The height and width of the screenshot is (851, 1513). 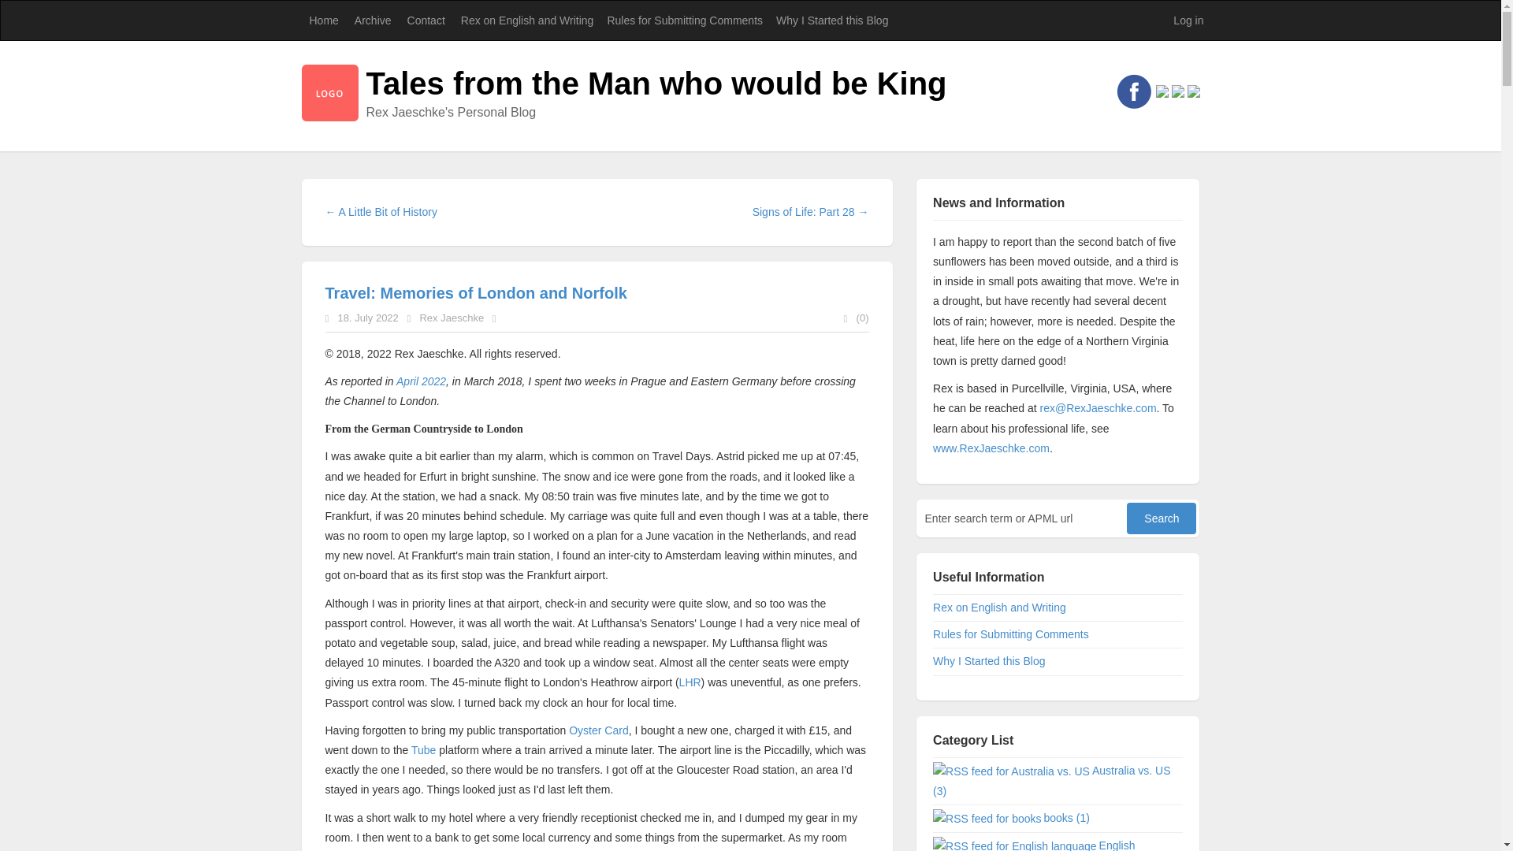 What do you see at coordinates (1023, 518) in the screenshot?
I see `Enter search term or APML url` at bounding box center [1023, 518].